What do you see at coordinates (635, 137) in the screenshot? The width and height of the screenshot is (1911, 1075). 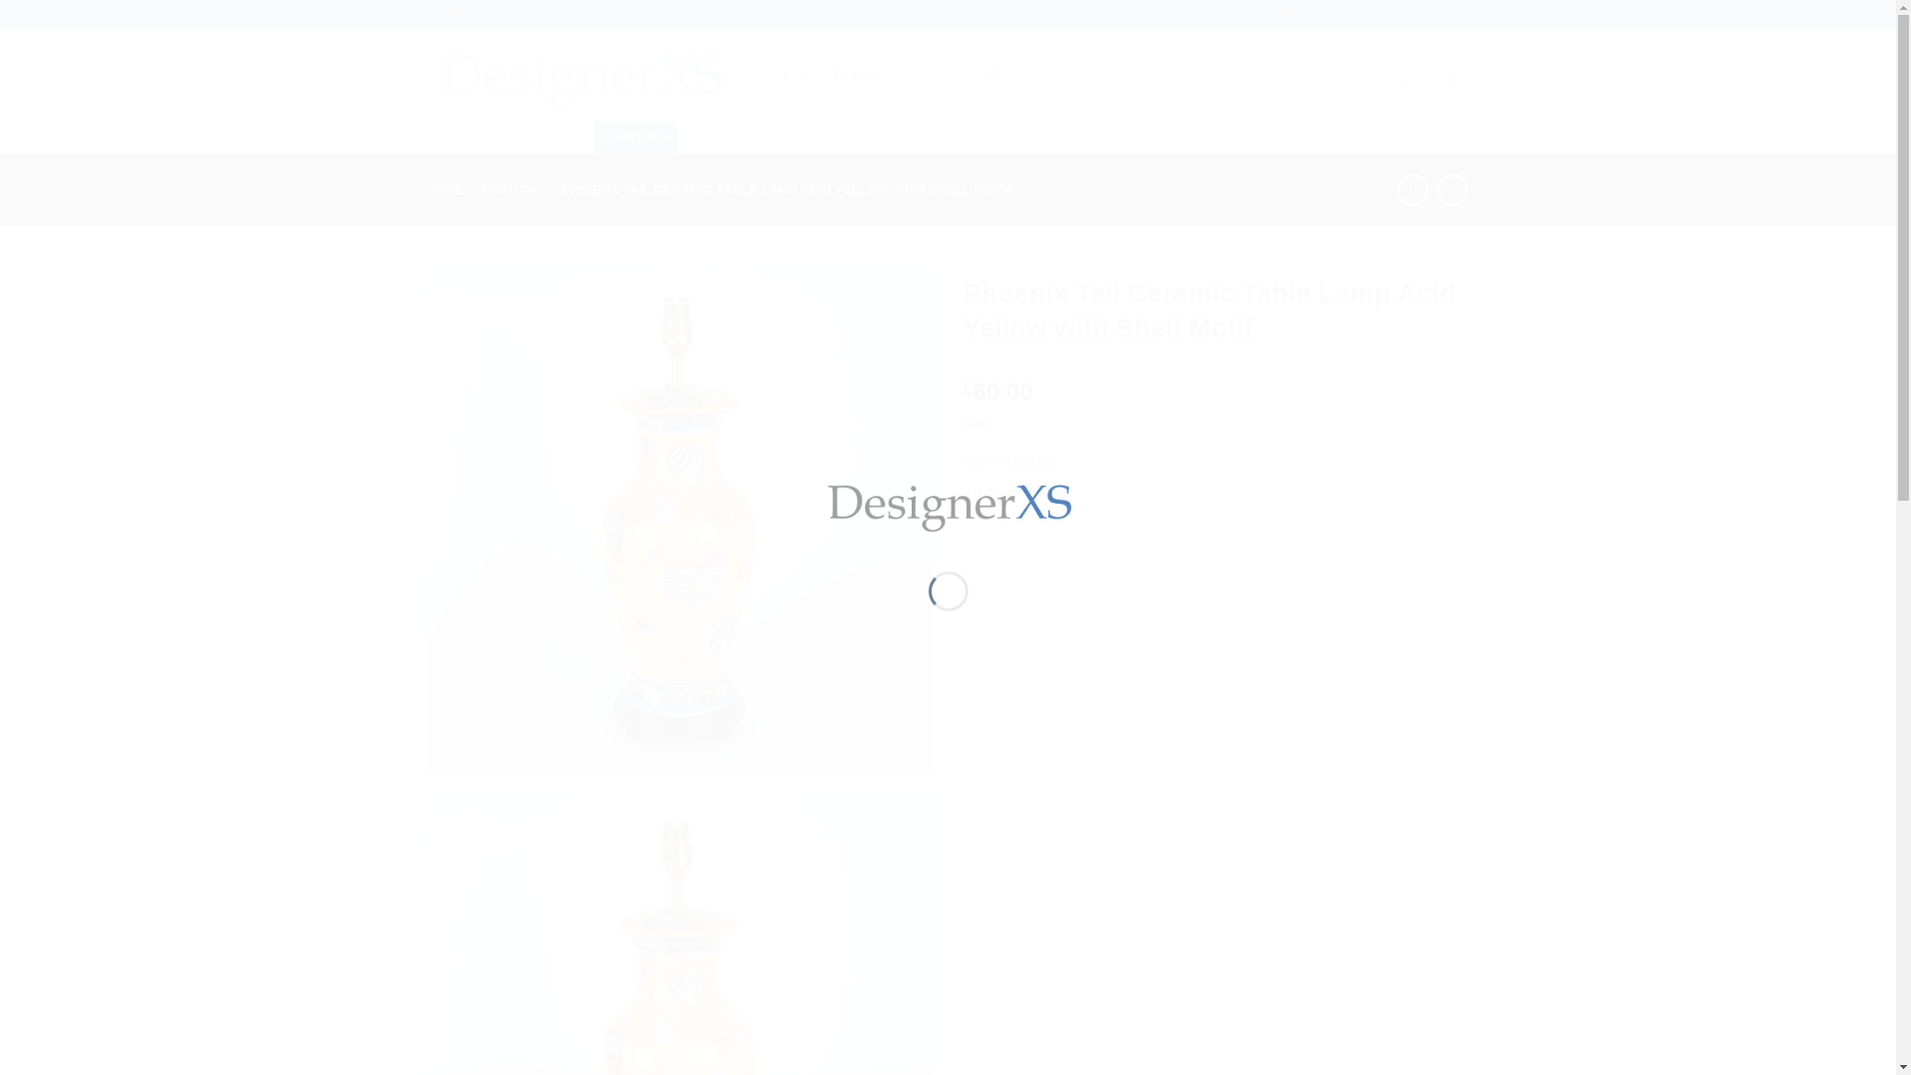 I see `LIGHTING` at bounding box center [635, 137].